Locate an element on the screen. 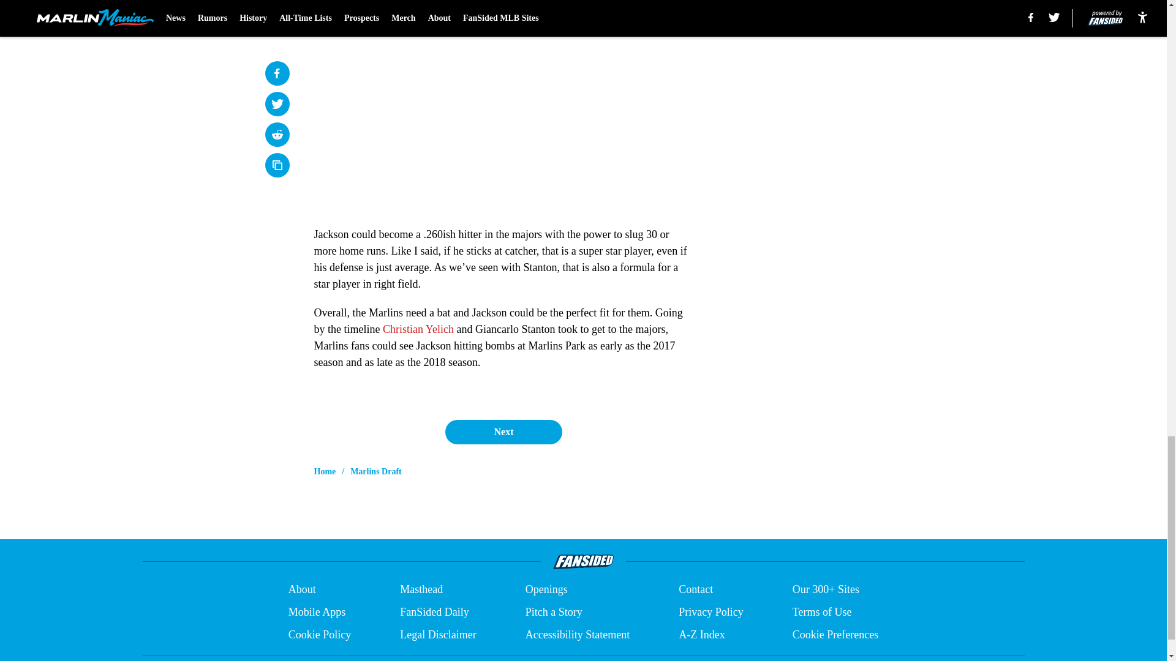 This screenshot has width=1176, height=661. About is located at coordinates (302, 590).